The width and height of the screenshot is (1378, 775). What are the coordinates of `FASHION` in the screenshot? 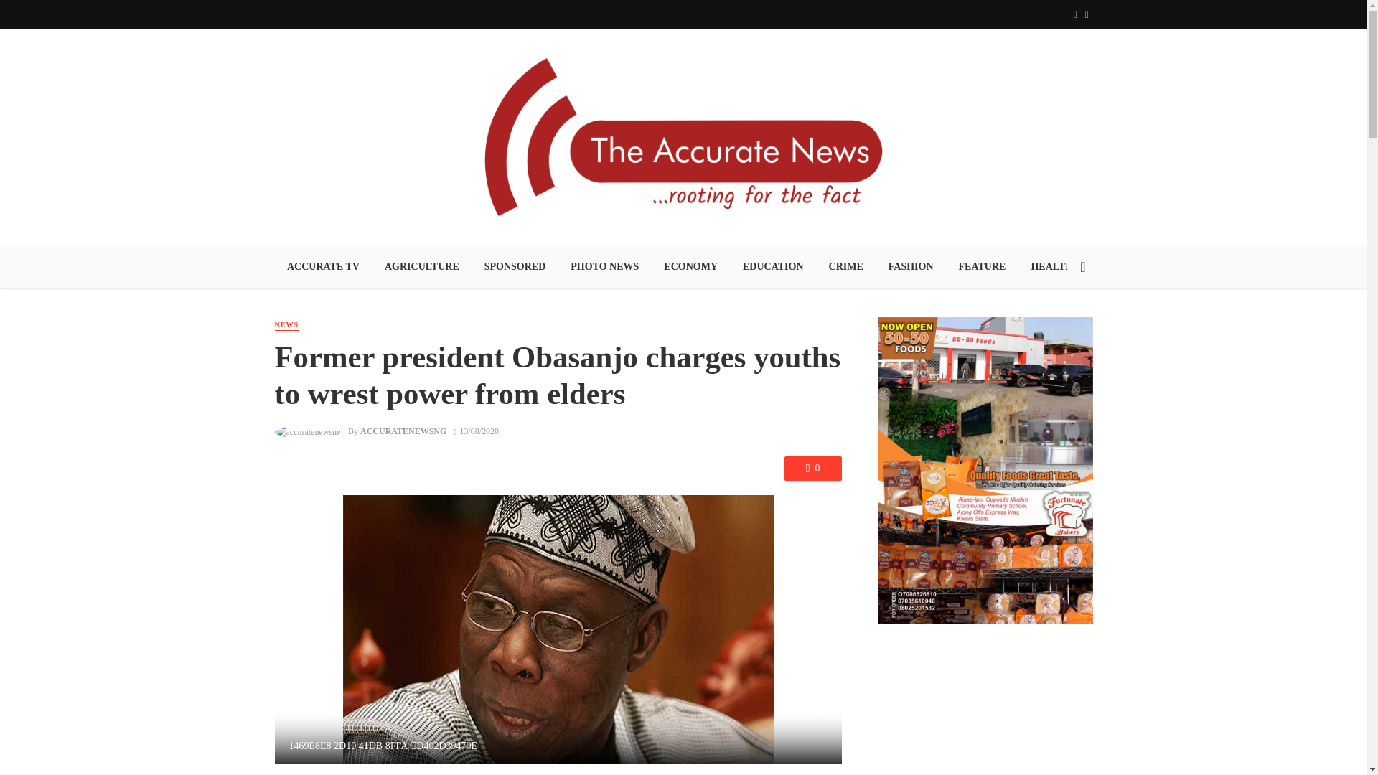 It's located at (910, 267).